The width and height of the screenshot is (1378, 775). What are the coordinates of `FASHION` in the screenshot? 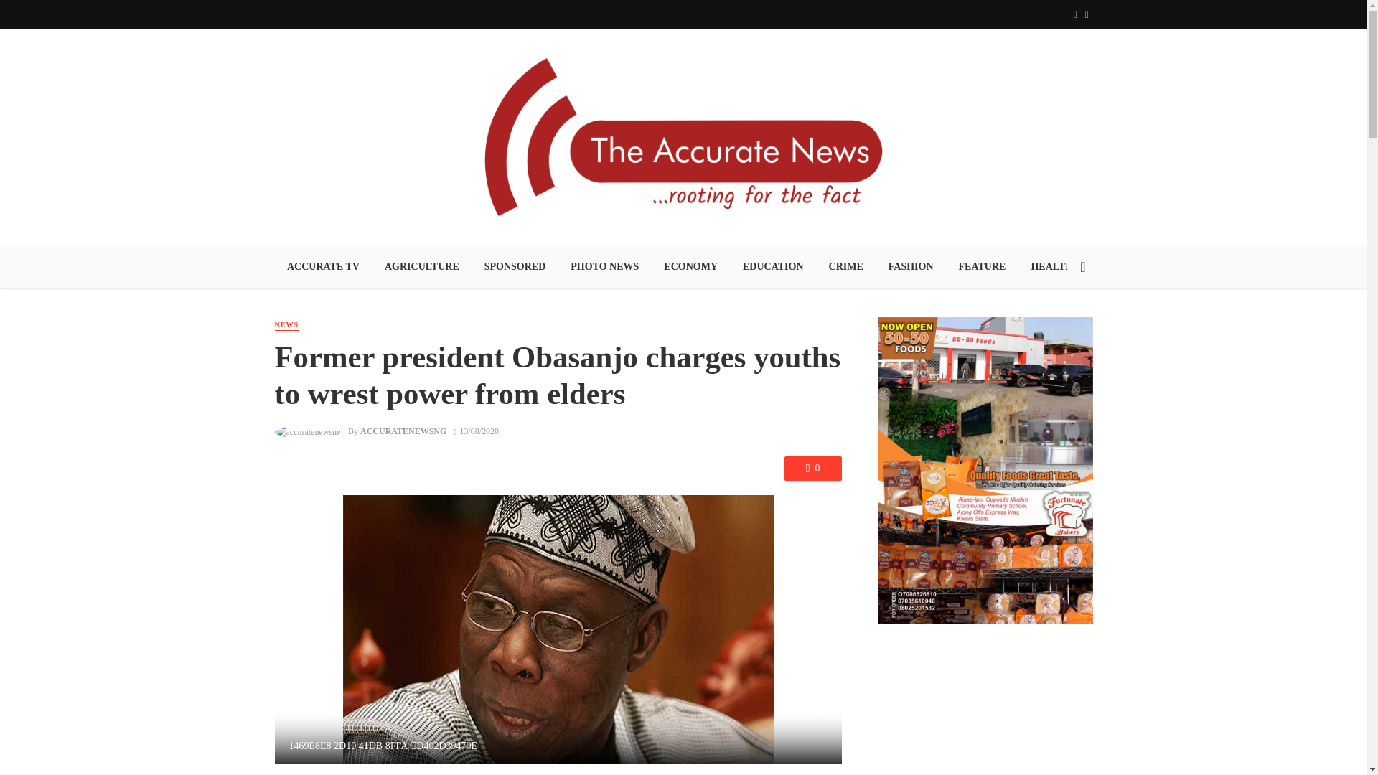 It's located at (910, 267).